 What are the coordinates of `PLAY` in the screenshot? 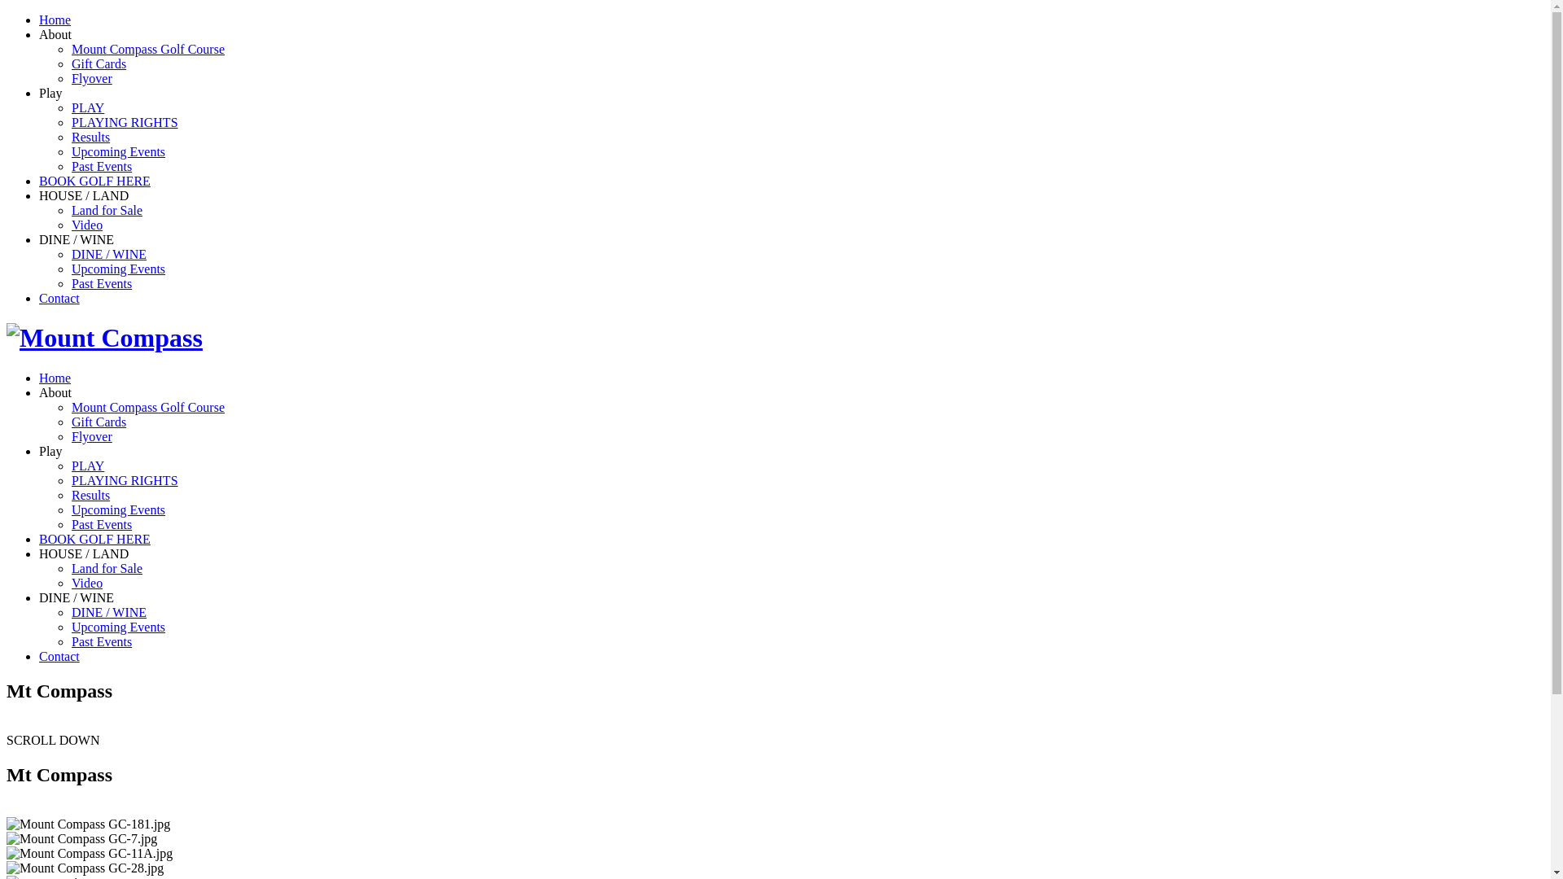 It's located at (88, 466).